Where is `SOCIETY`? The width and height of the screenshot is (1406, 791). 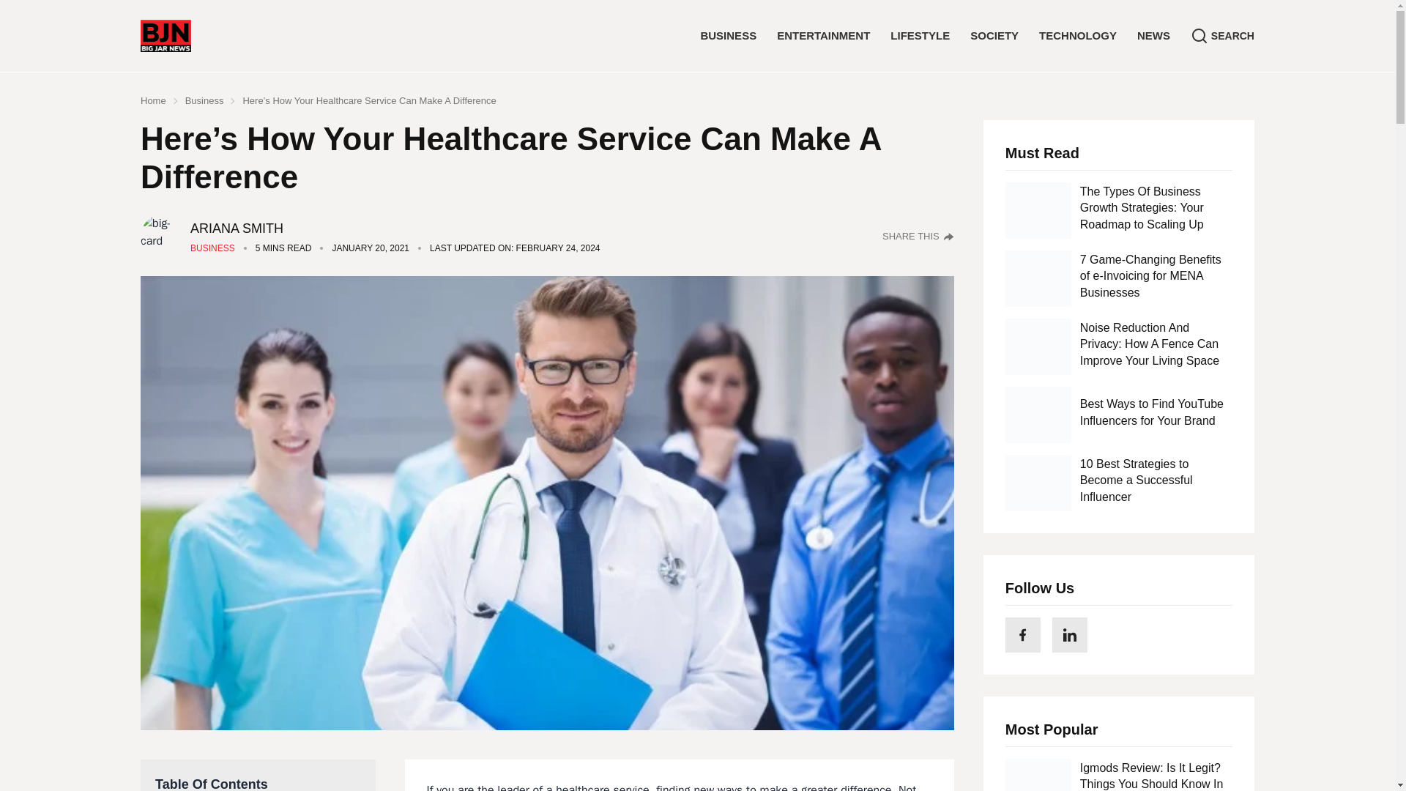 SOCIETY is located at coordinates (994, 35).